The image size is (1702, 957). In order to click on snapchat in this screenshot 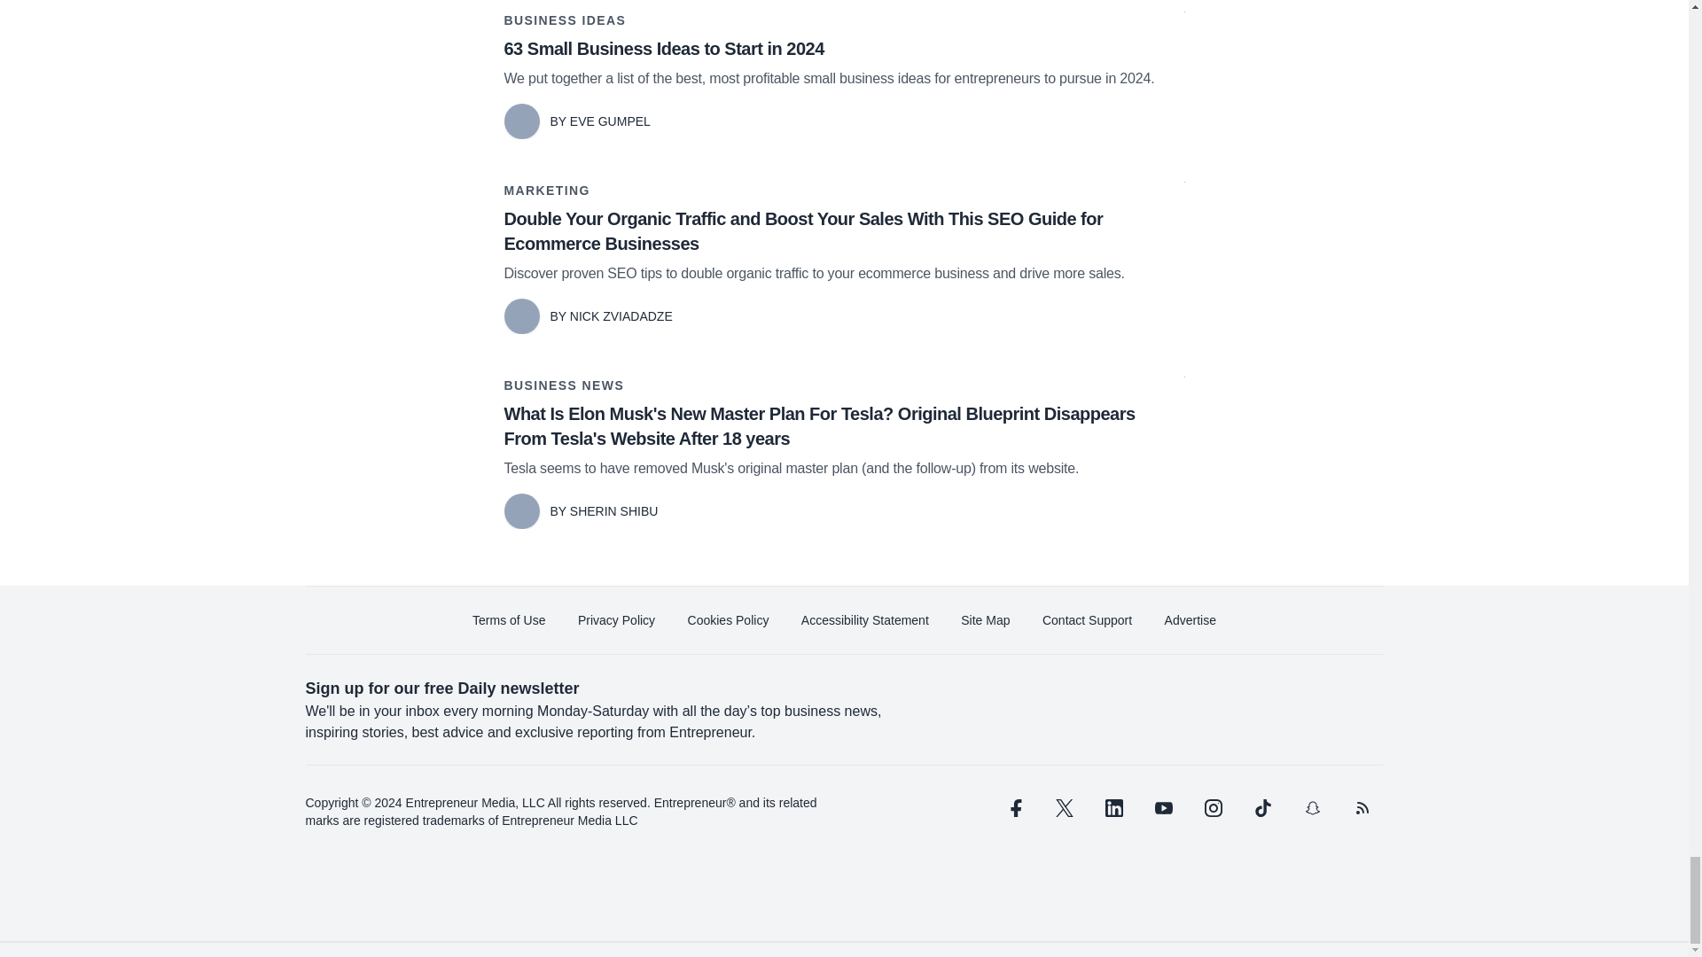, I will do `click(1311, 808)`.